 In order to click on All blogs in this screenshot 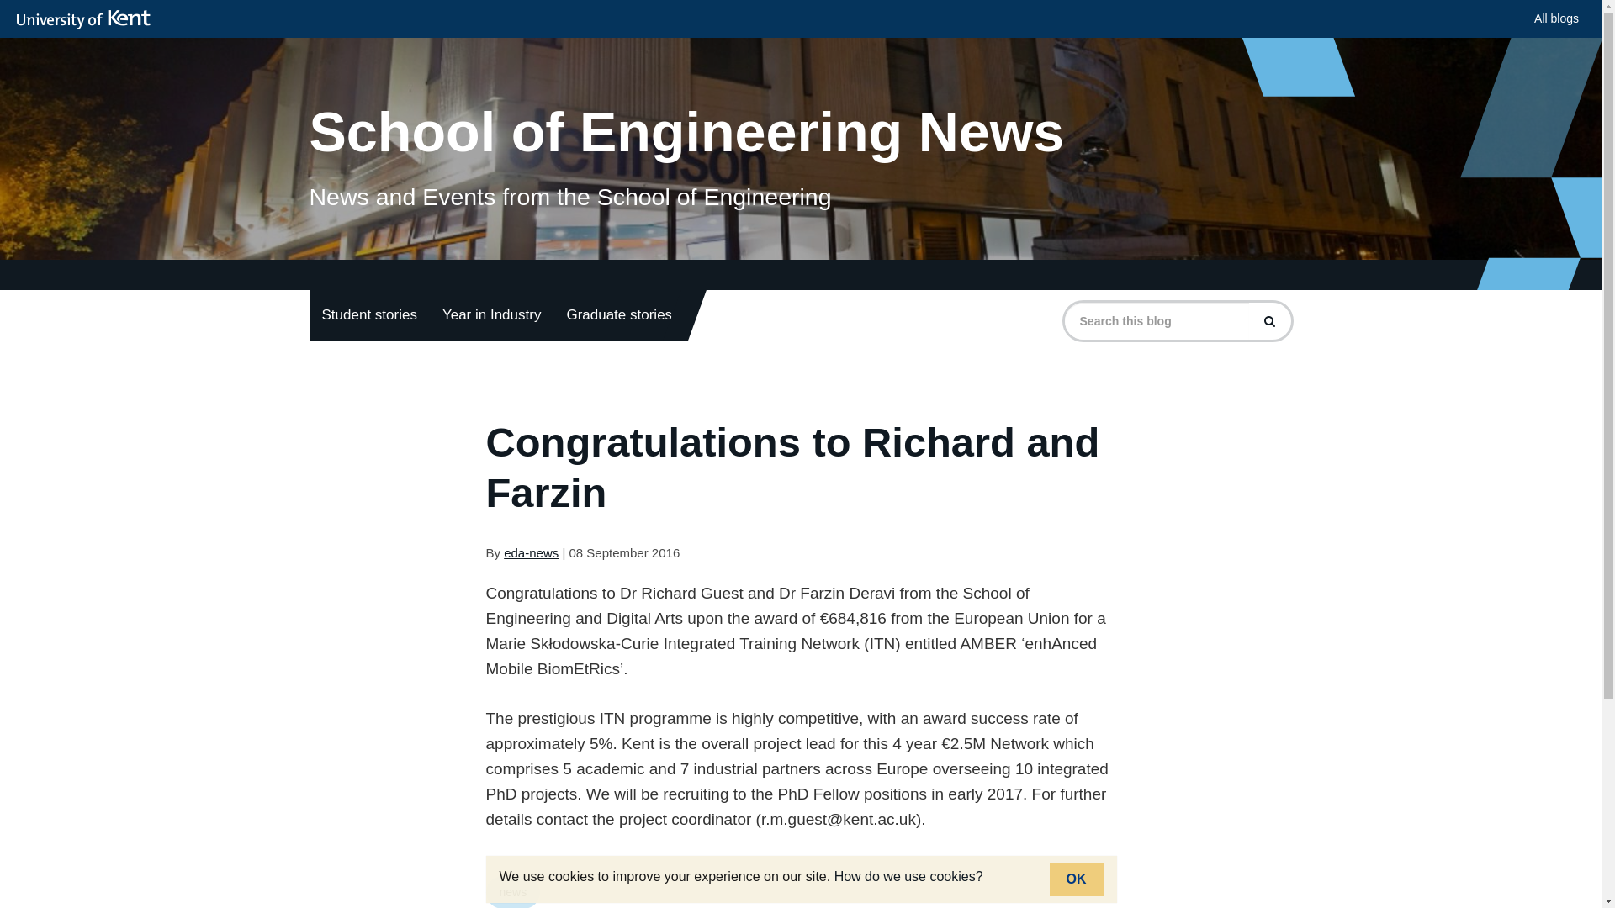, I will do `click(1556, 18)`.